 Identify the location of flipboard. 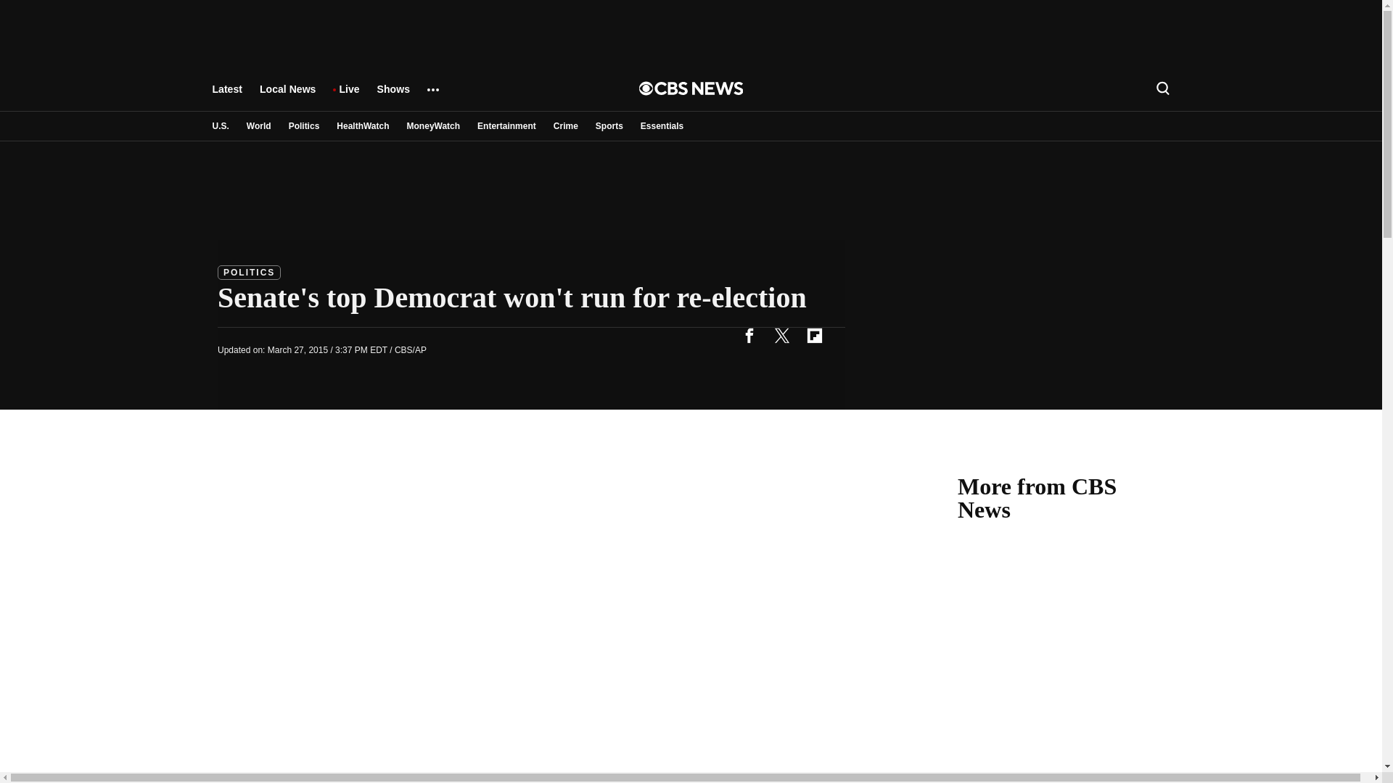
(814, 335).